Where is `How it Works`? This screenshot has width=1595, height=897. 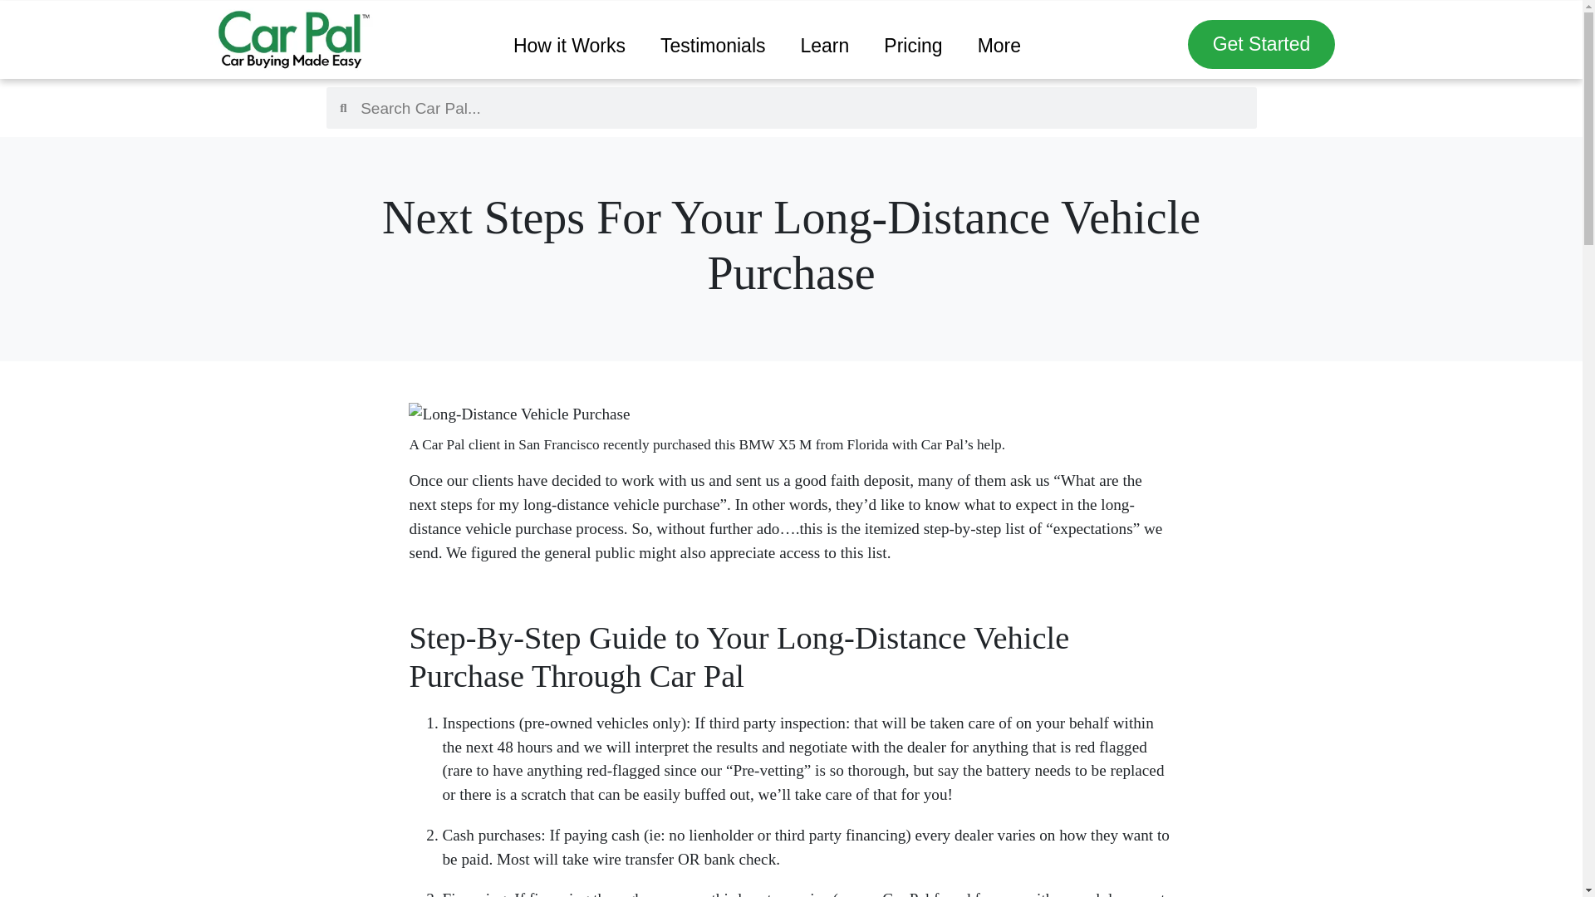
How it Works is located at coordinates (569, 47).